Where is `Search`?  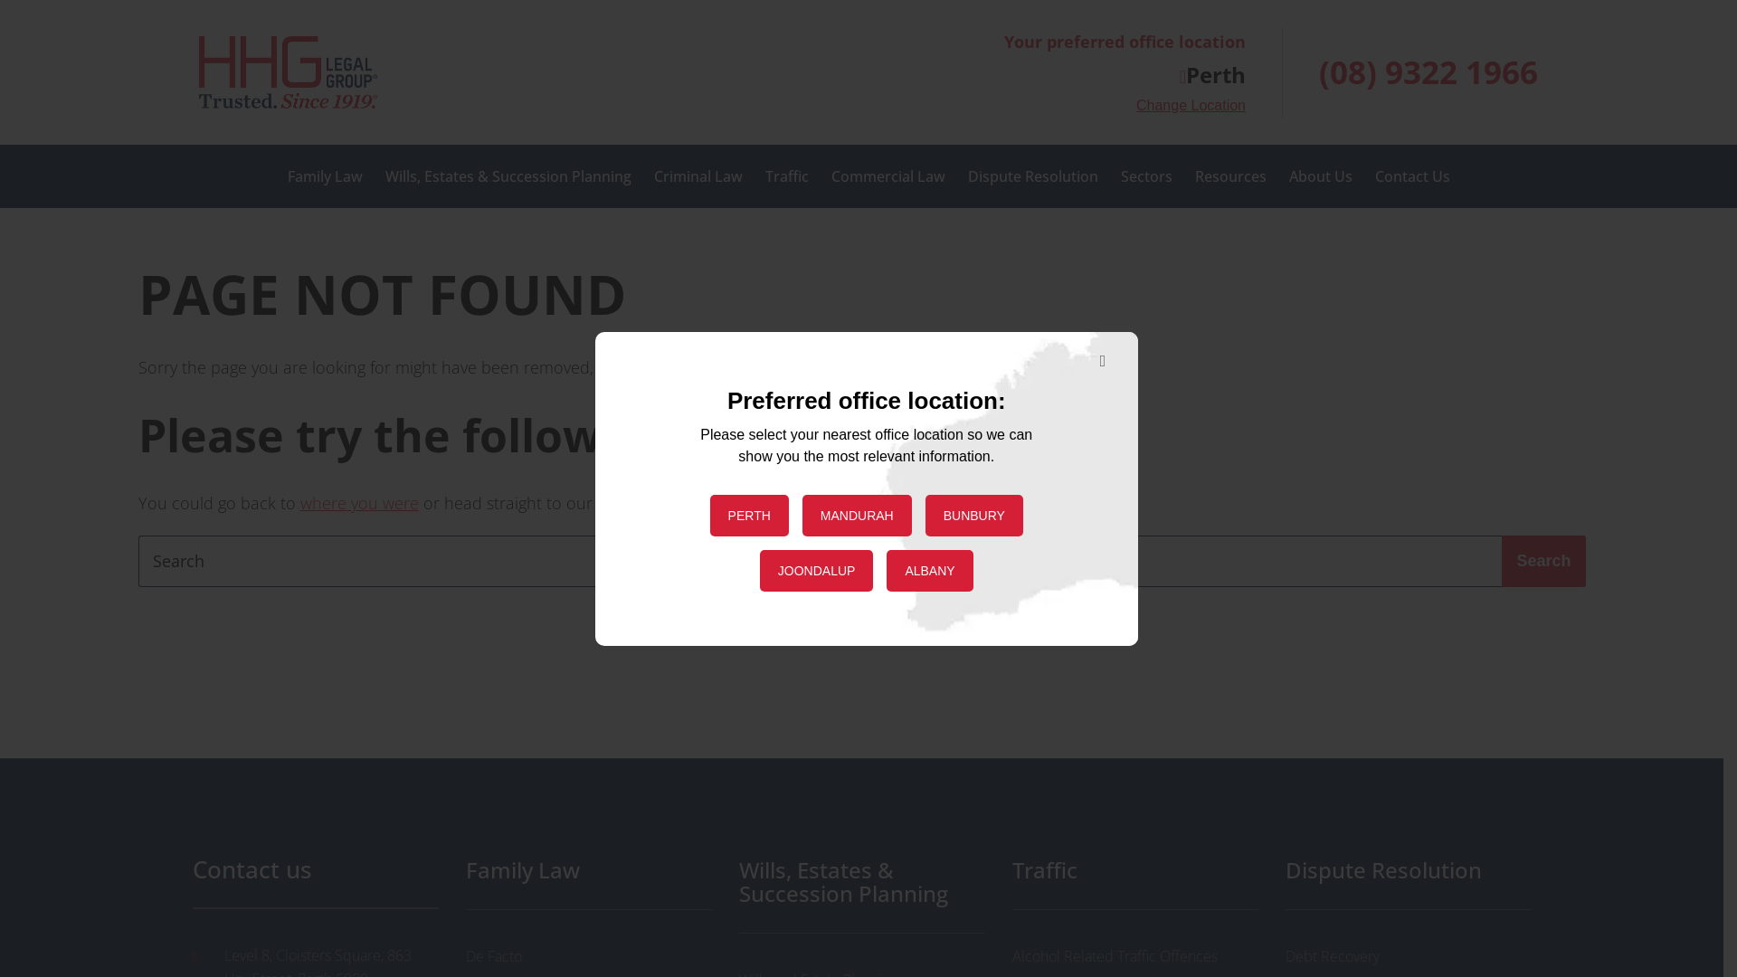
Search is located at coordinates (1543, 561).